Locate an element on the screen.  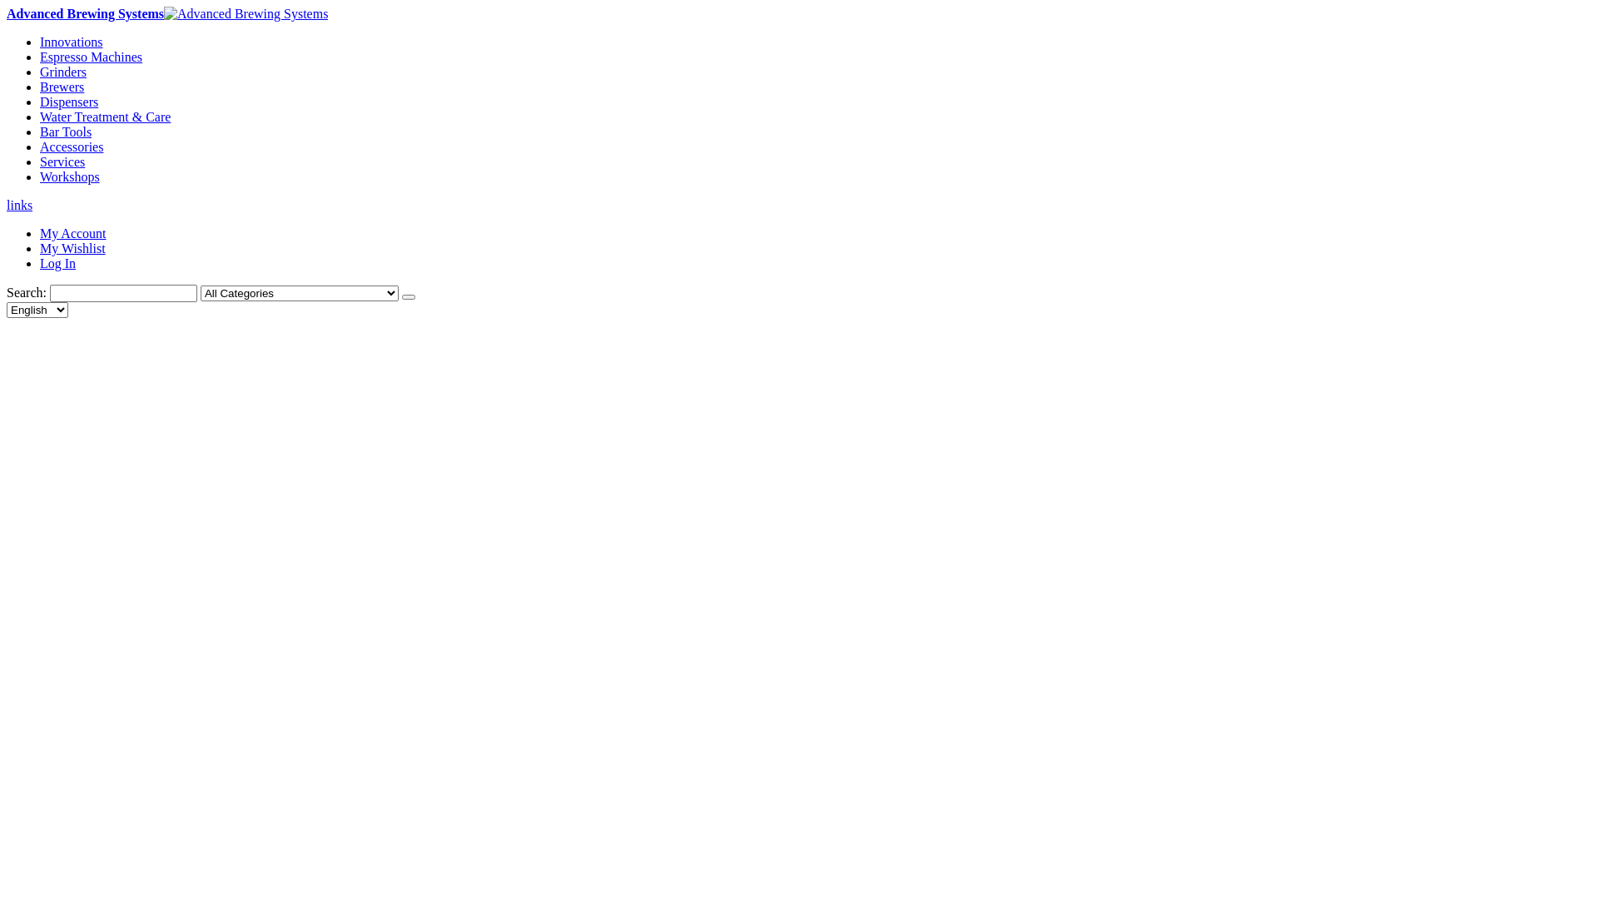
Water Treatment & Care is located at coordinates (105, 117).